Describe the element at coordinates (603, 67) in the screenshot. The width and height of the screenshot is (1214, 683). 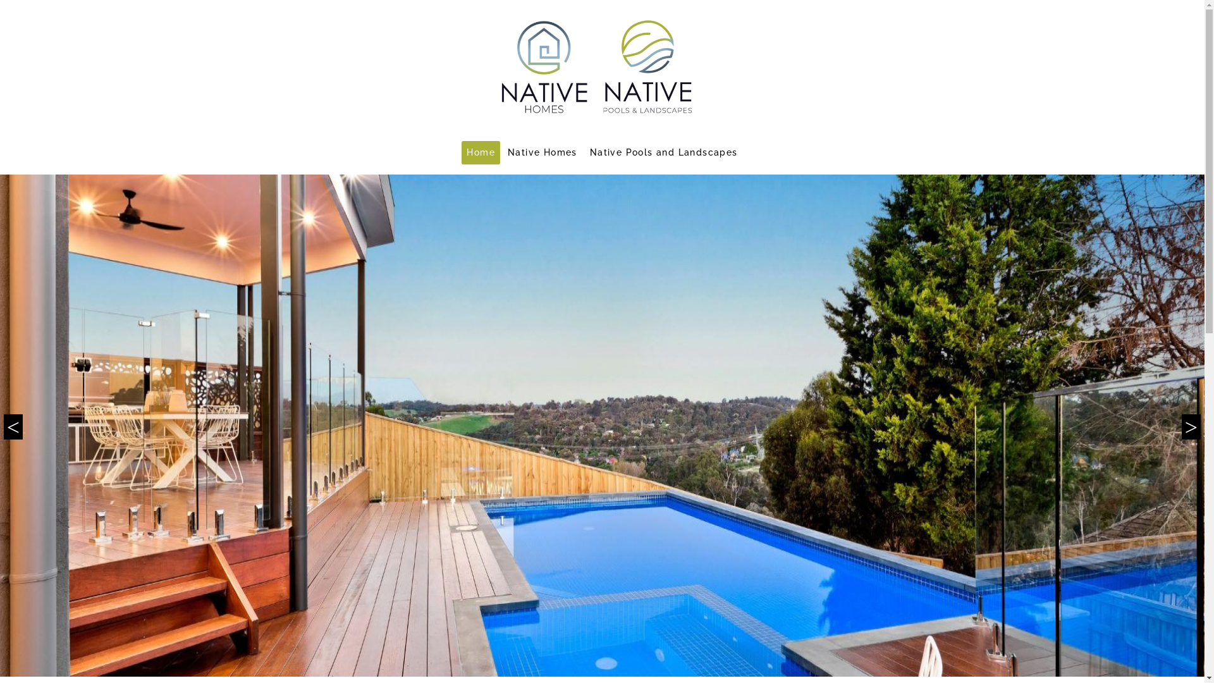
I see `Home` at that location.